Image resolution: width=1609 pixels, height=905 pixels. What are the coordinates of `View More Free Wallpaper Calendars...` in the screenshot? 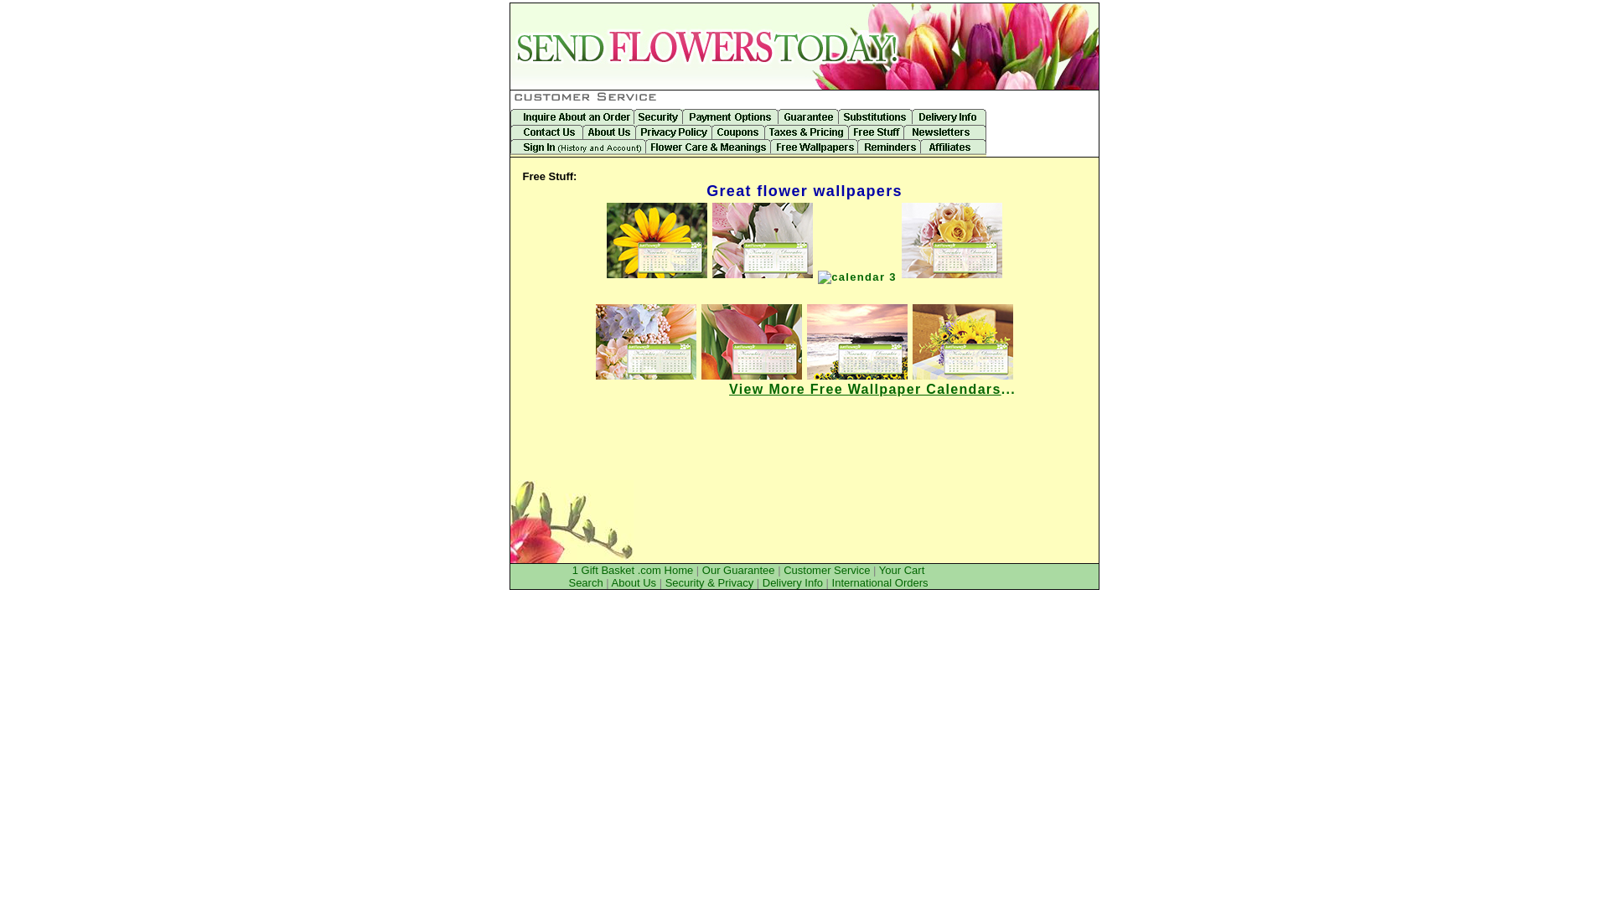 It's located at (872, 389).